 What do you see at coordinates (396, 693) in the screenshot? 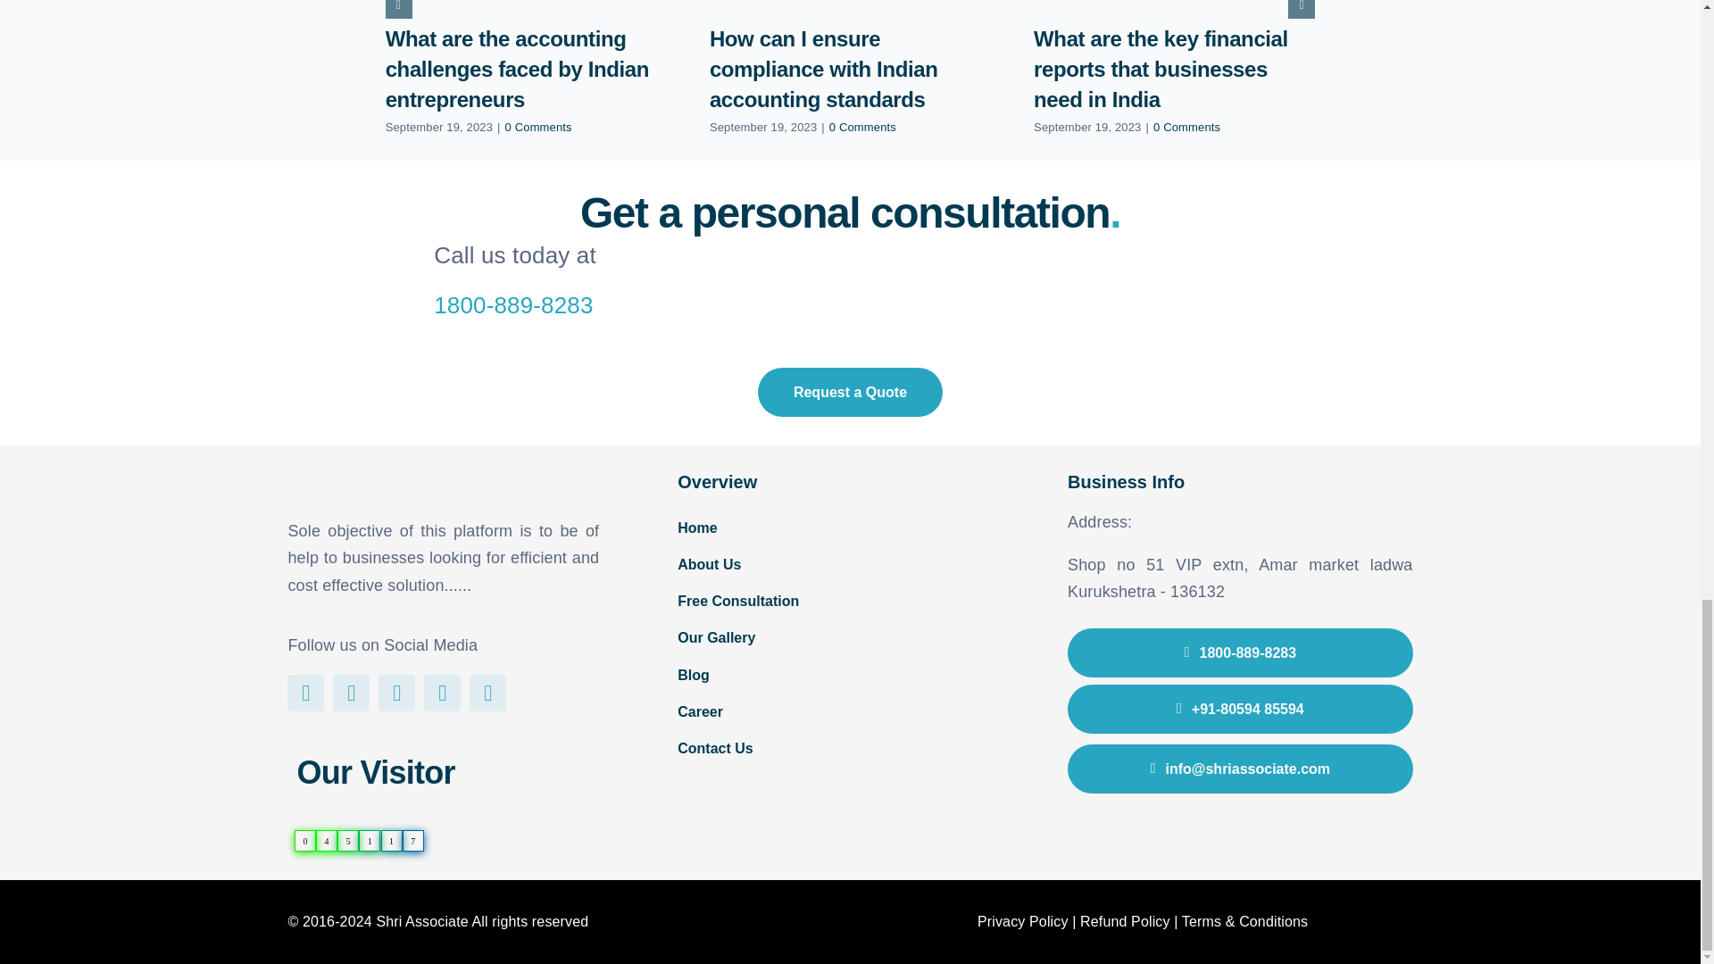
I see `Pinterest` at bounding box center [396, 693].